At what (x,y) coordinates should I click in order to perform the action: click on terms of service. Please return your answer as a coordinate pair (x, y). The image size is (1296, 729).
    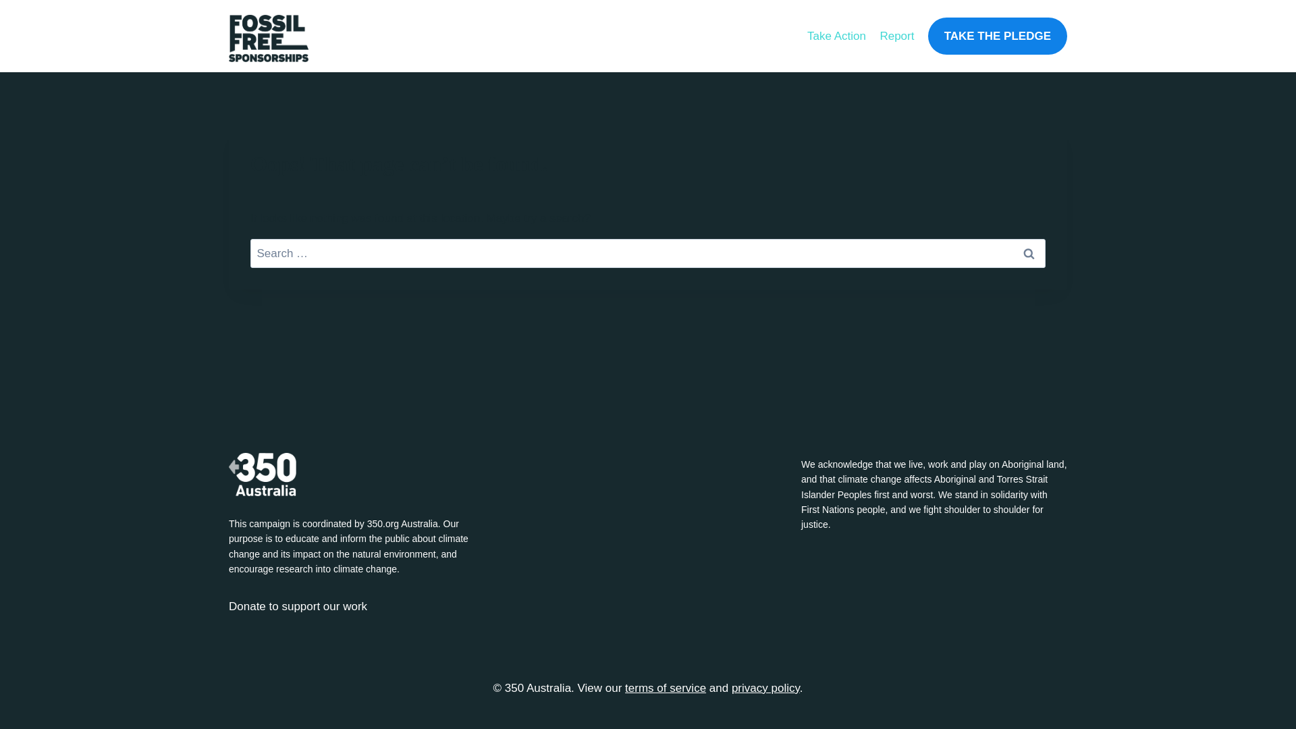
    Looking at the image, I should click on (666, 688).